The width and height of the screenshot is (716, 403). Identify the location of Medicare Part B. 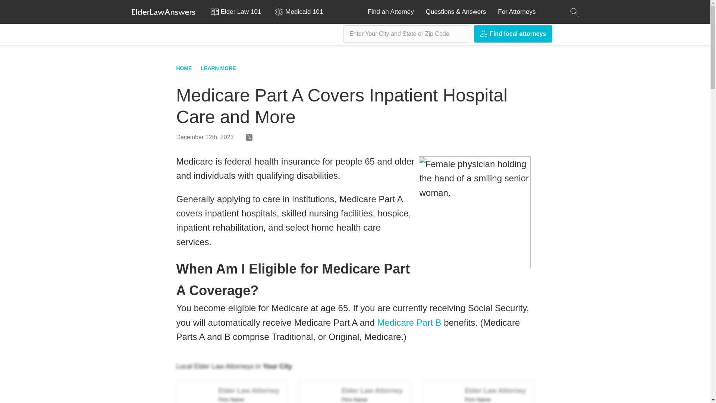
(409, 322).